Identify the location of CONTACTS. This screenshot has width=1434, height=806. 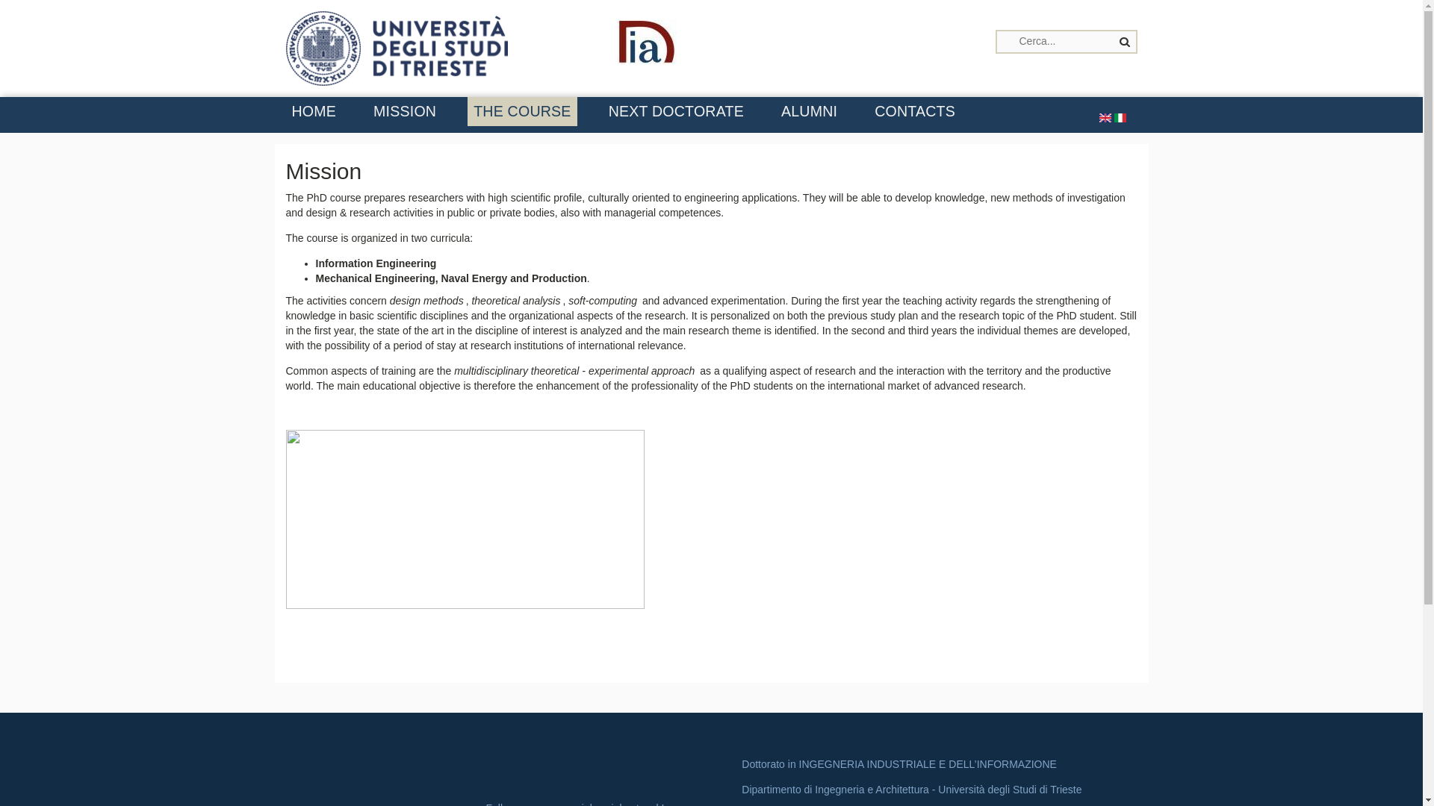
(914, 110).